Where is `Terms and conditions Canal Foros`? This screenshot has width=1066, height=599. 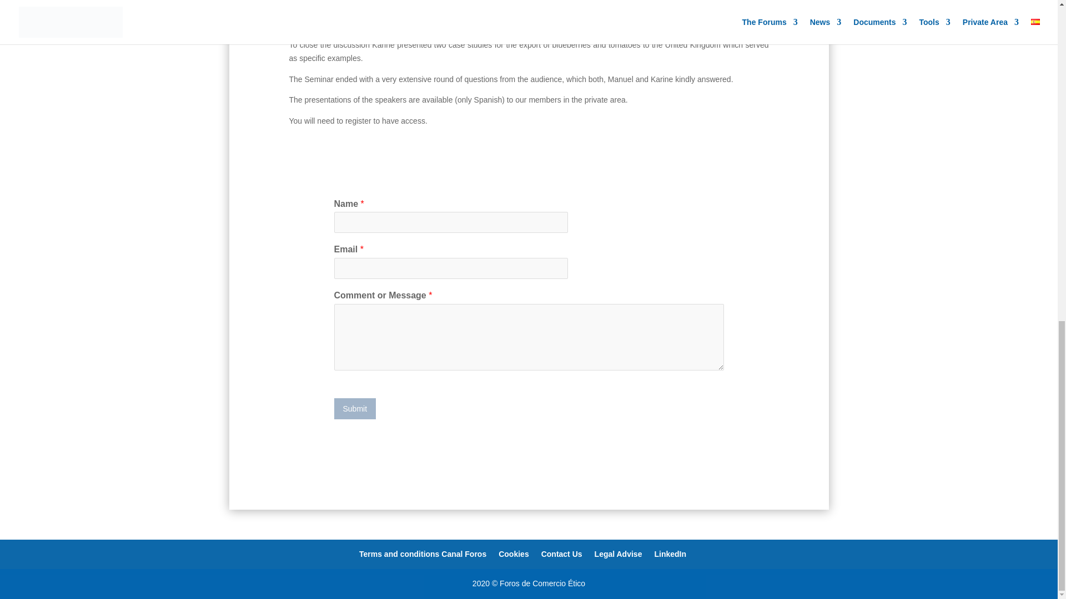 Terms and conditions Canal Foros is located at coordinates (423, 554).